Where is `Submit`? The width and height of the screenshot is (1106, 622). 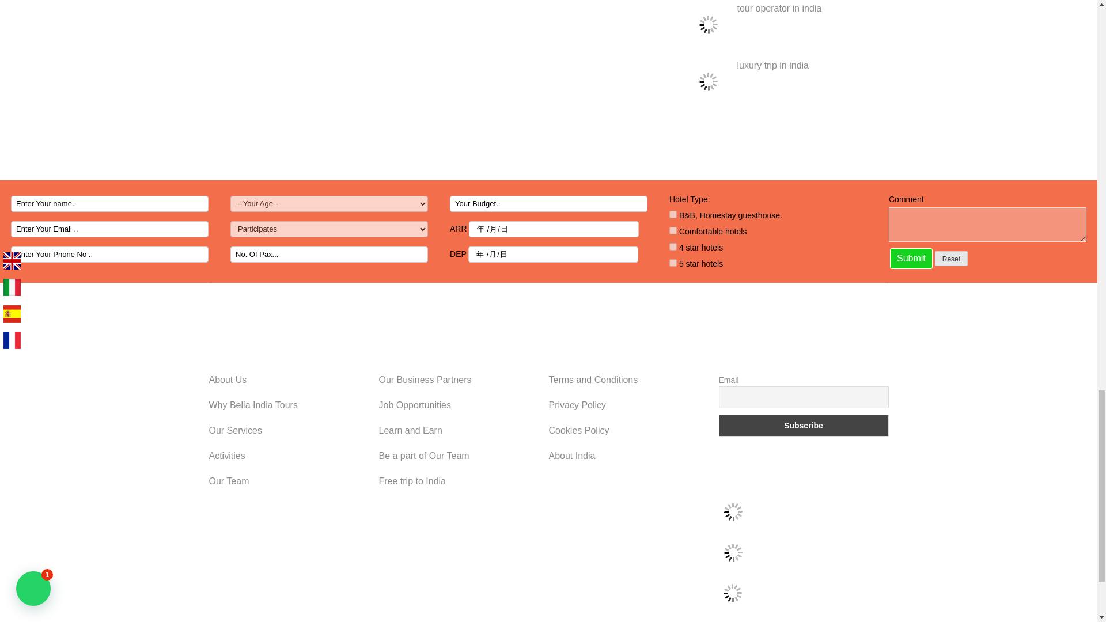 Submit is located at coordinates (911, 258).